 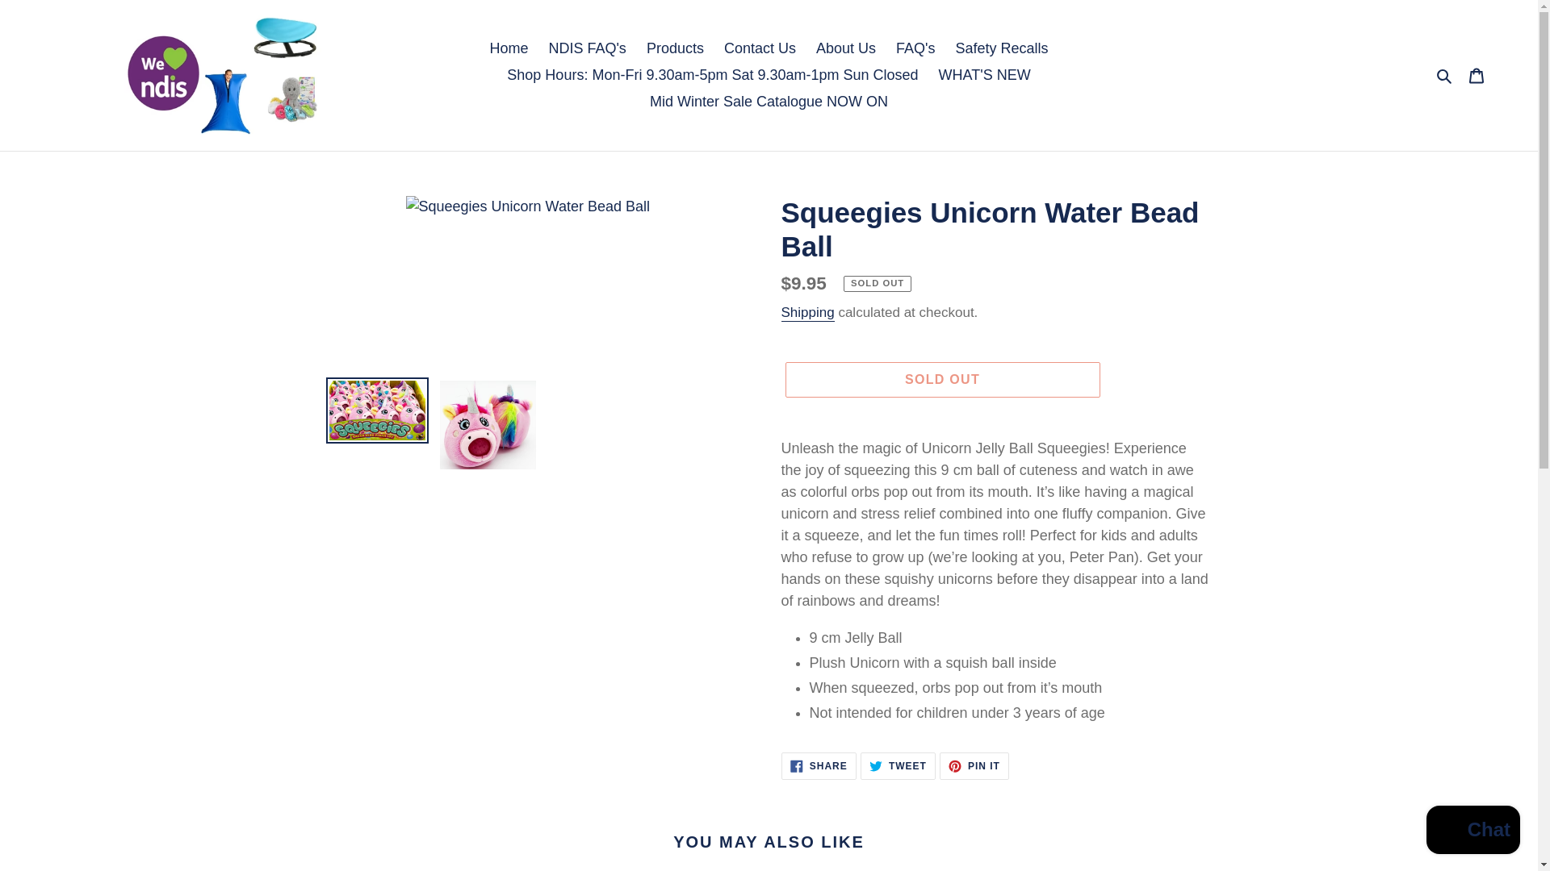 I want to click on Home, so click(x=509, y=48).